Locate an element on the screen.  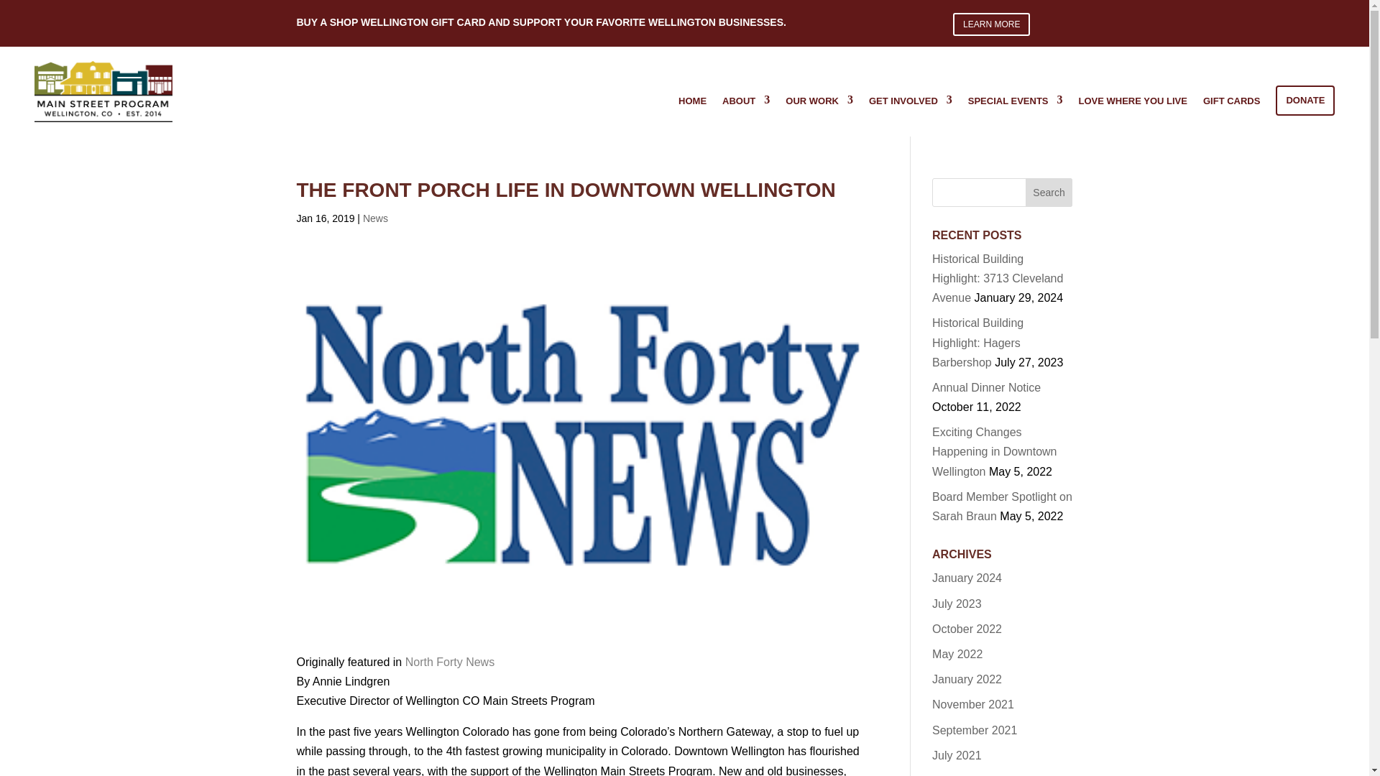
Board Member Spotlight on Sarah Braun is located at coordinates (1002, 506).